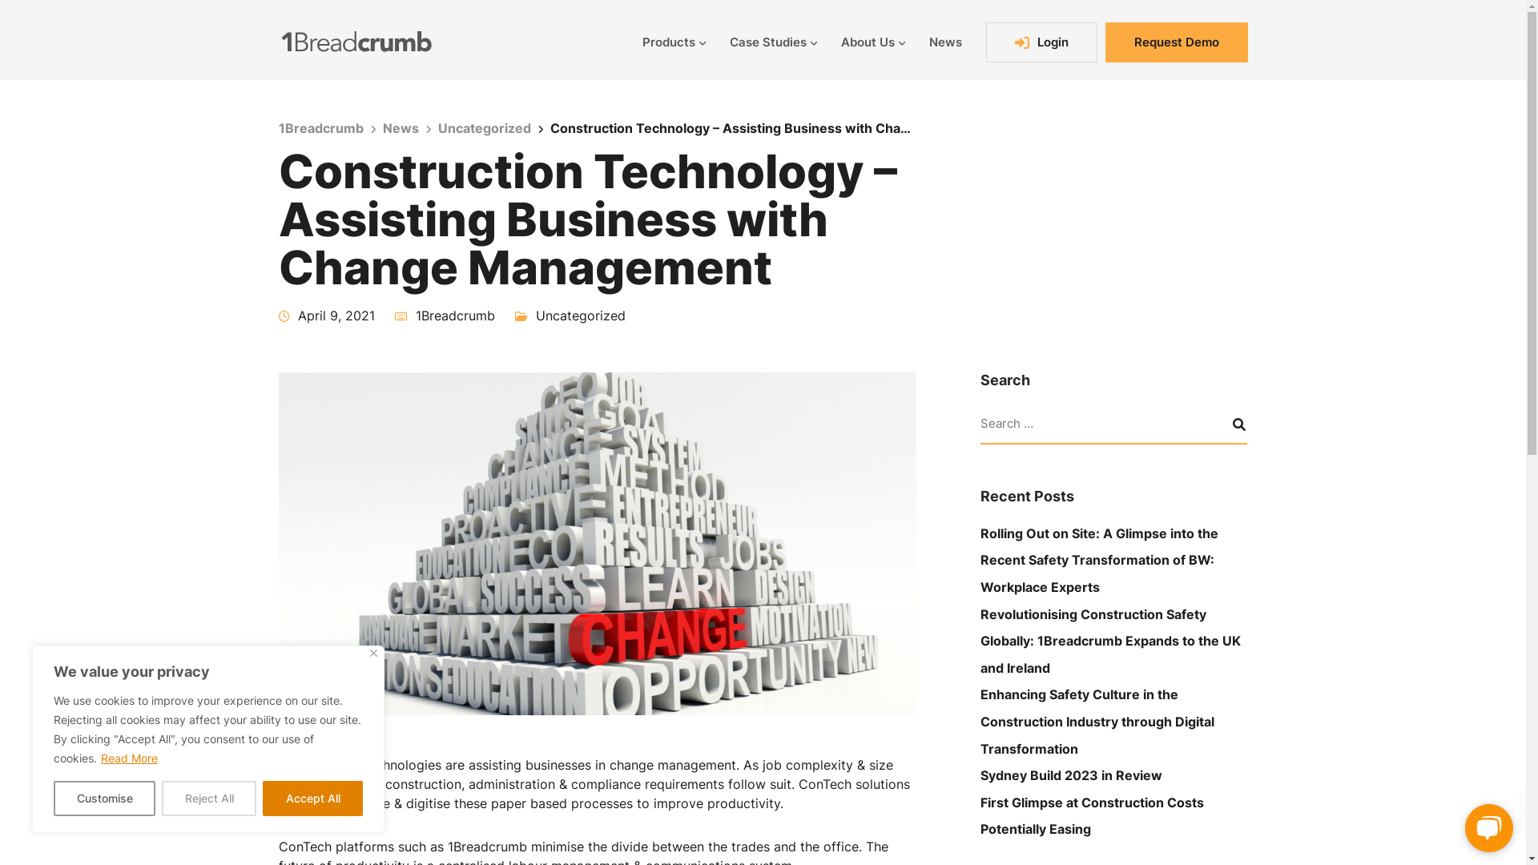 This screenshot has width=1538, height=865. I want to click on Uncategorized, so click(484, 128).